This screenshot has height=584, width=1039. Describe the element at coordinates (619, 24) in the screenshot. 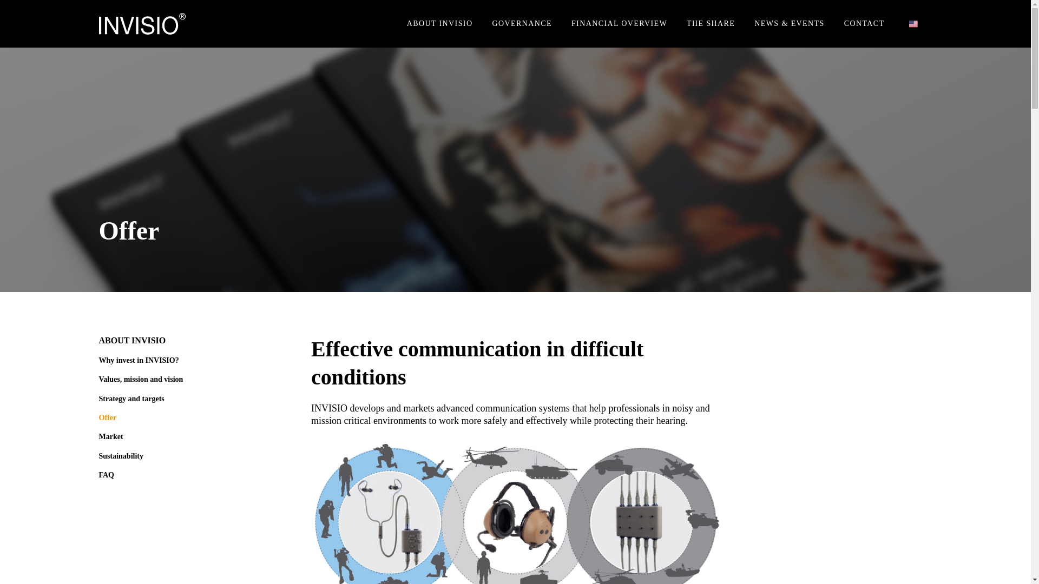

I see `FINANCIAL OVERVIEW` at that location.